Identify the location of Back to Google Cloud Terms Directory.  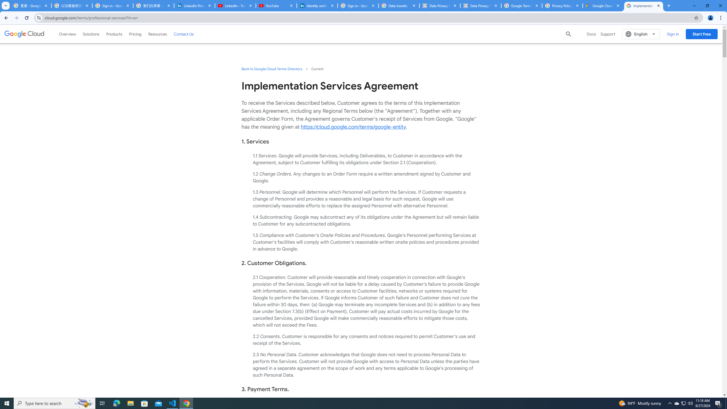
(271, 69).